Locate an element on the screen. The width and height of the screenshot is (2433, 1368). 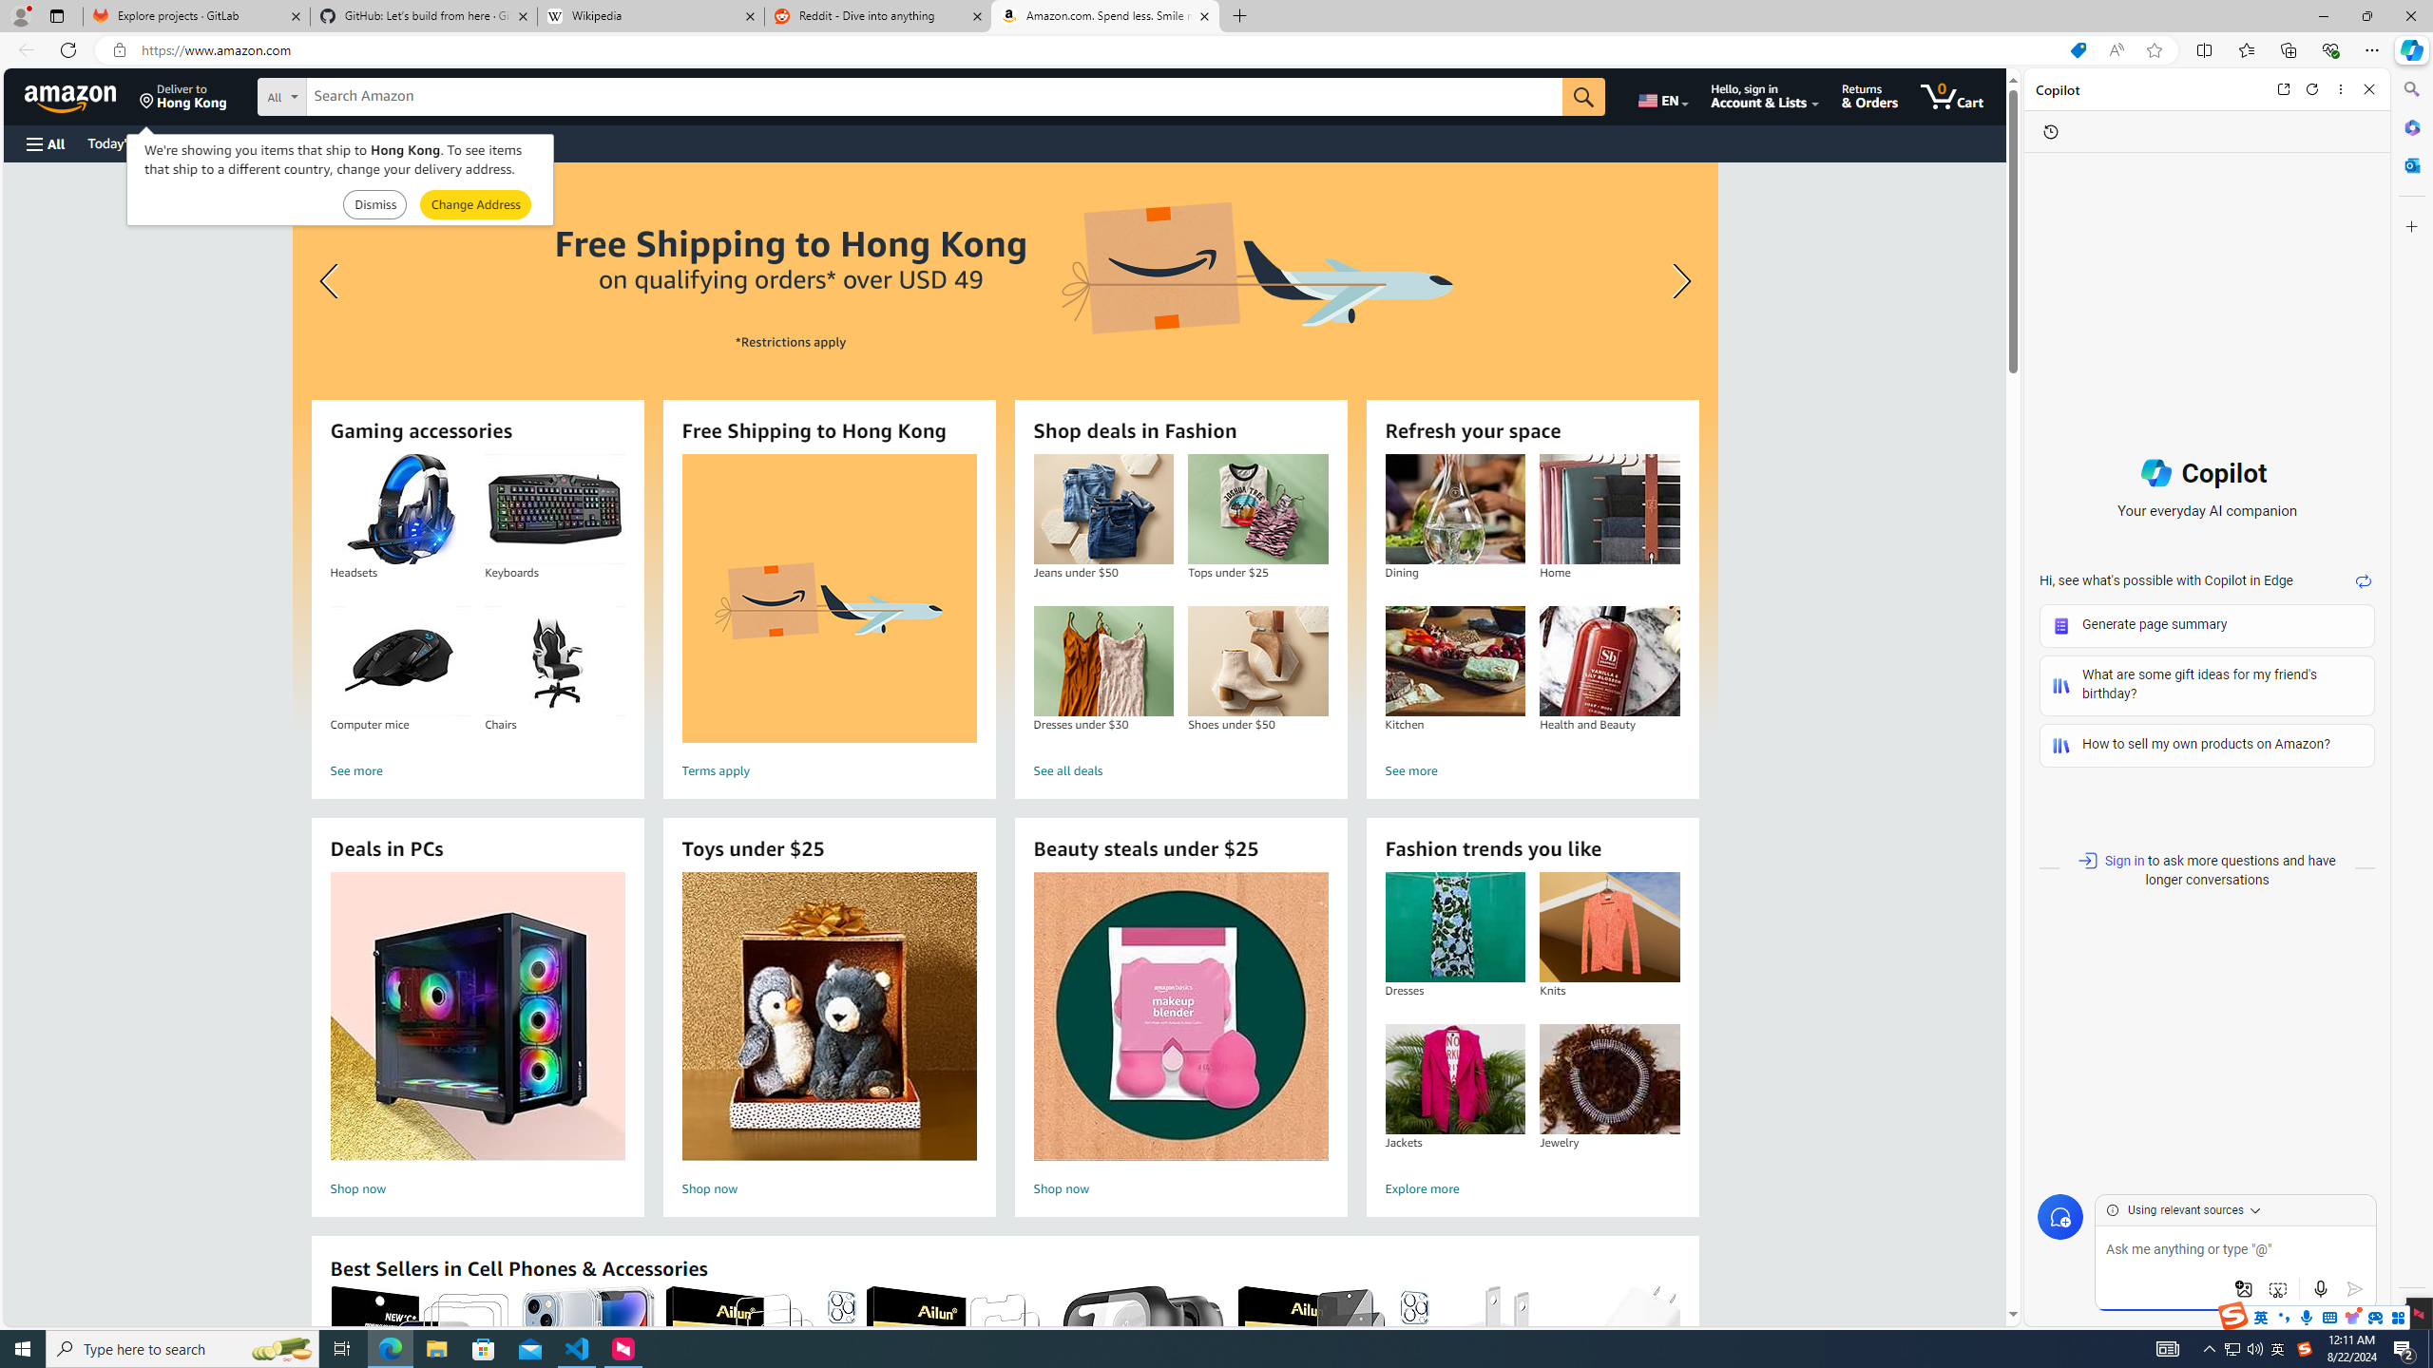
Knits is located at coordinates (1610, 927).